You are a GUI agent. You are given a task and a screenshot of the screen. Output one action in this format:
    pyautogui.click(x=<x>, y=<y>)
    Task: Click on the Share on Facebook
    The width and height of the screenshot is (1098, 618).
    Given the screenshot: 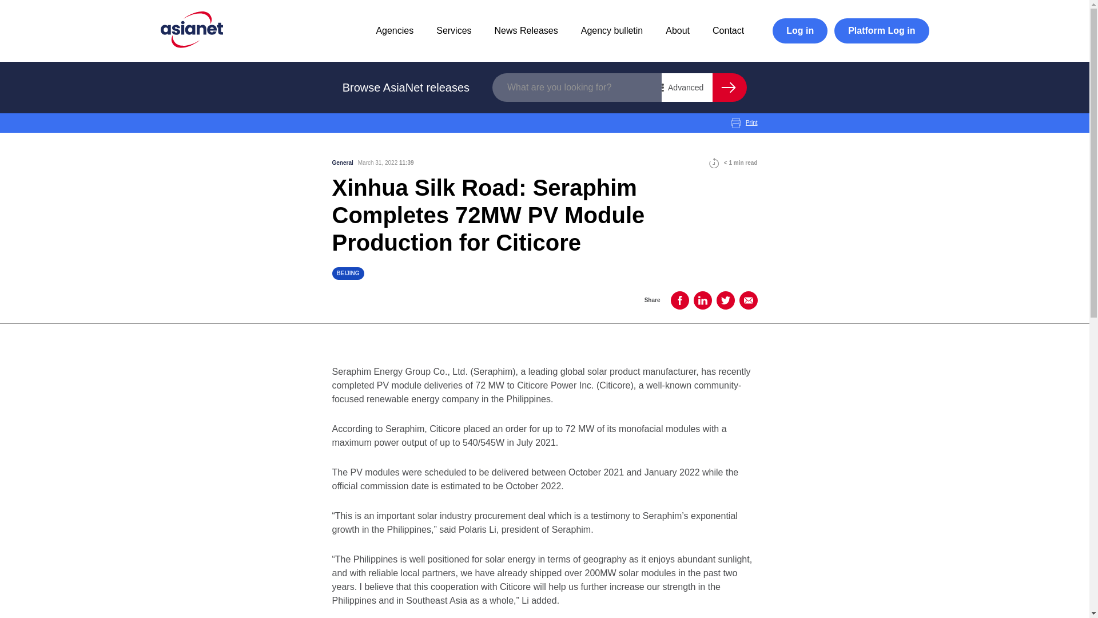 What is the action you would take?
    pyautogui.click(x=679, y=300)
    